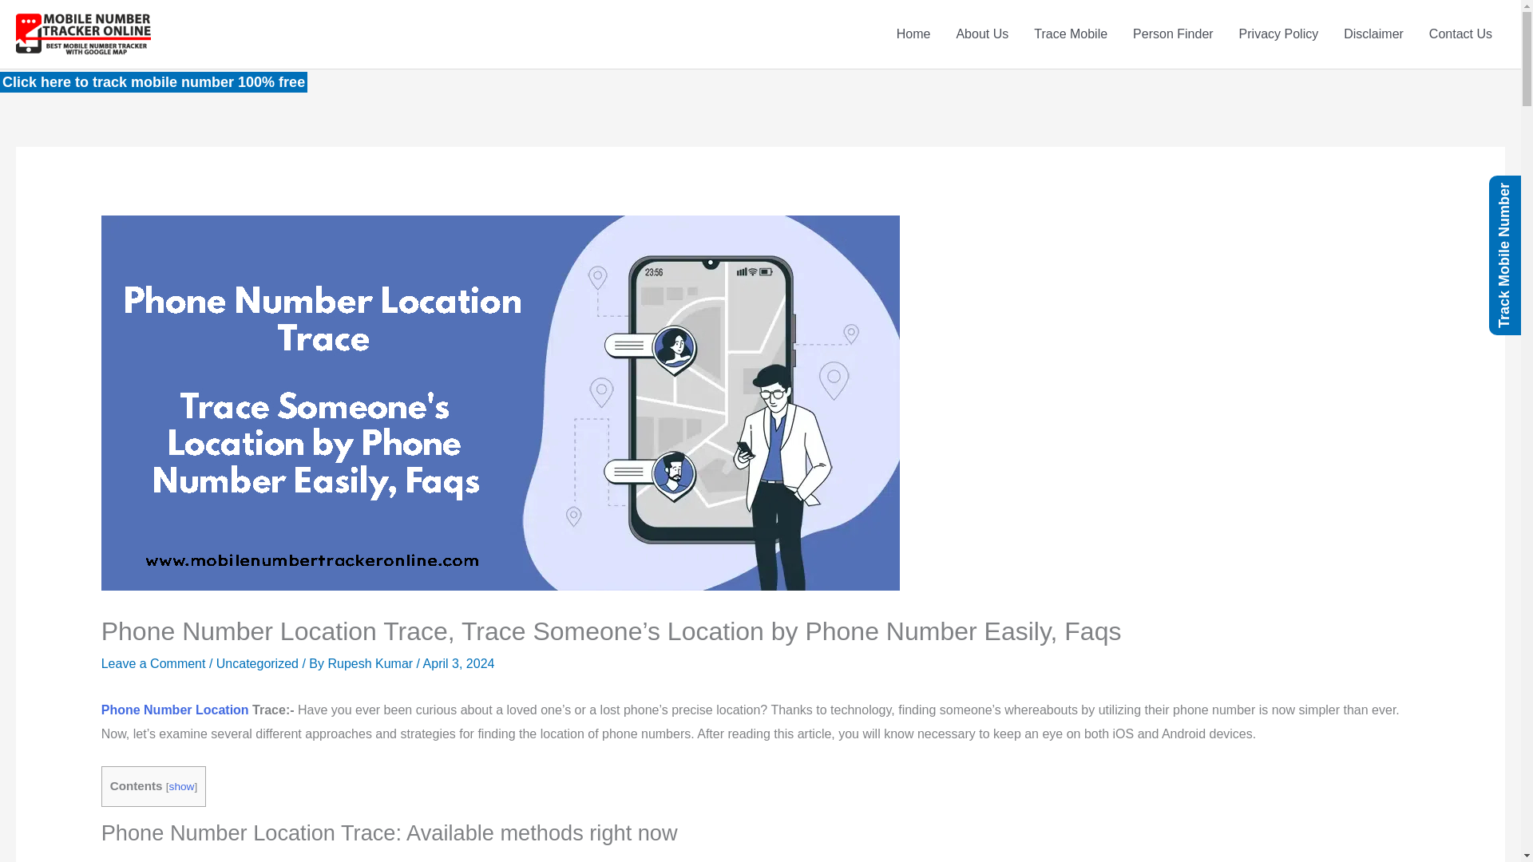 Image resolution: width=1533 pixels, height=862 pixels. Describe the element at coordinates (181, 786) in the screenshot. I see `show` at that location.